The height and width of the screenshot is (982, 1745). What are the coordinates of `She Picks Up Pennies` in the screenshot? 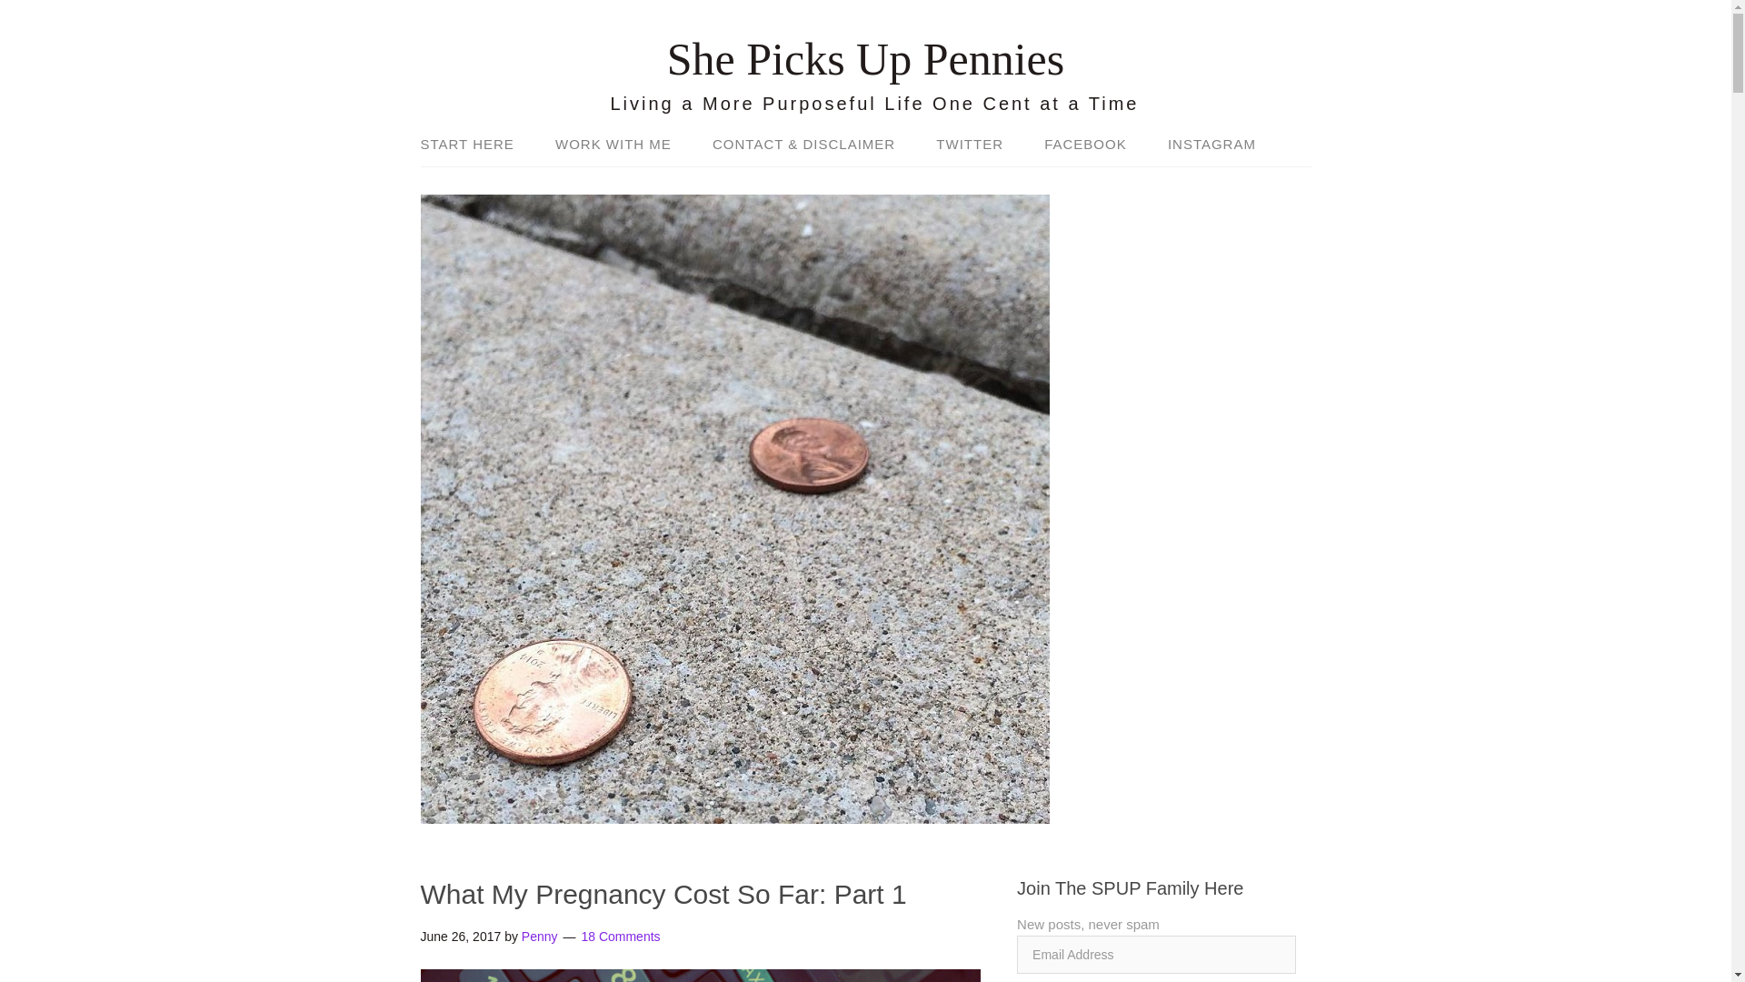 It's located at (865, 58).